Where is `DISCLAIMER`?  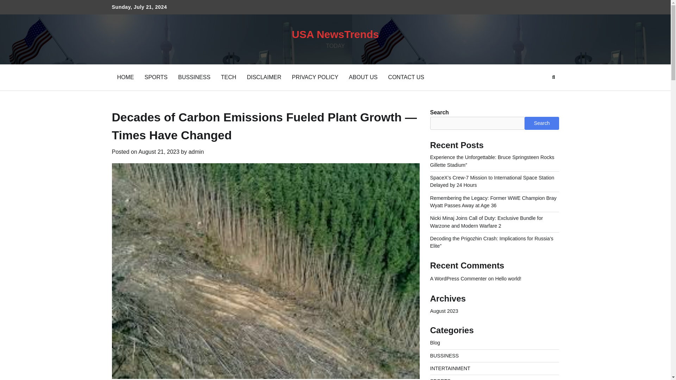 DISCLAIMER is located at coordinates (510, 7).